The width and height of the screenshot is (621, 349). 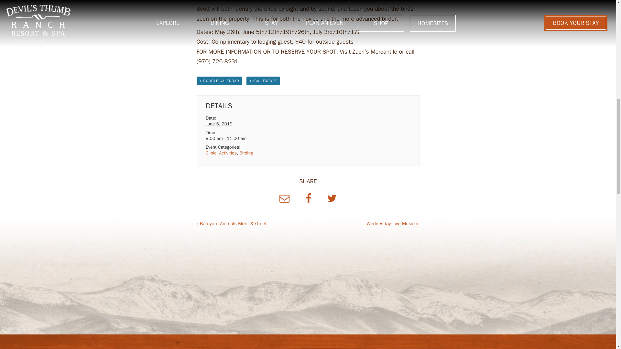 What do you see at coordinates (219, 124) in the screenshot?
I see `2019-06-05` at bounding box center [219, 124].